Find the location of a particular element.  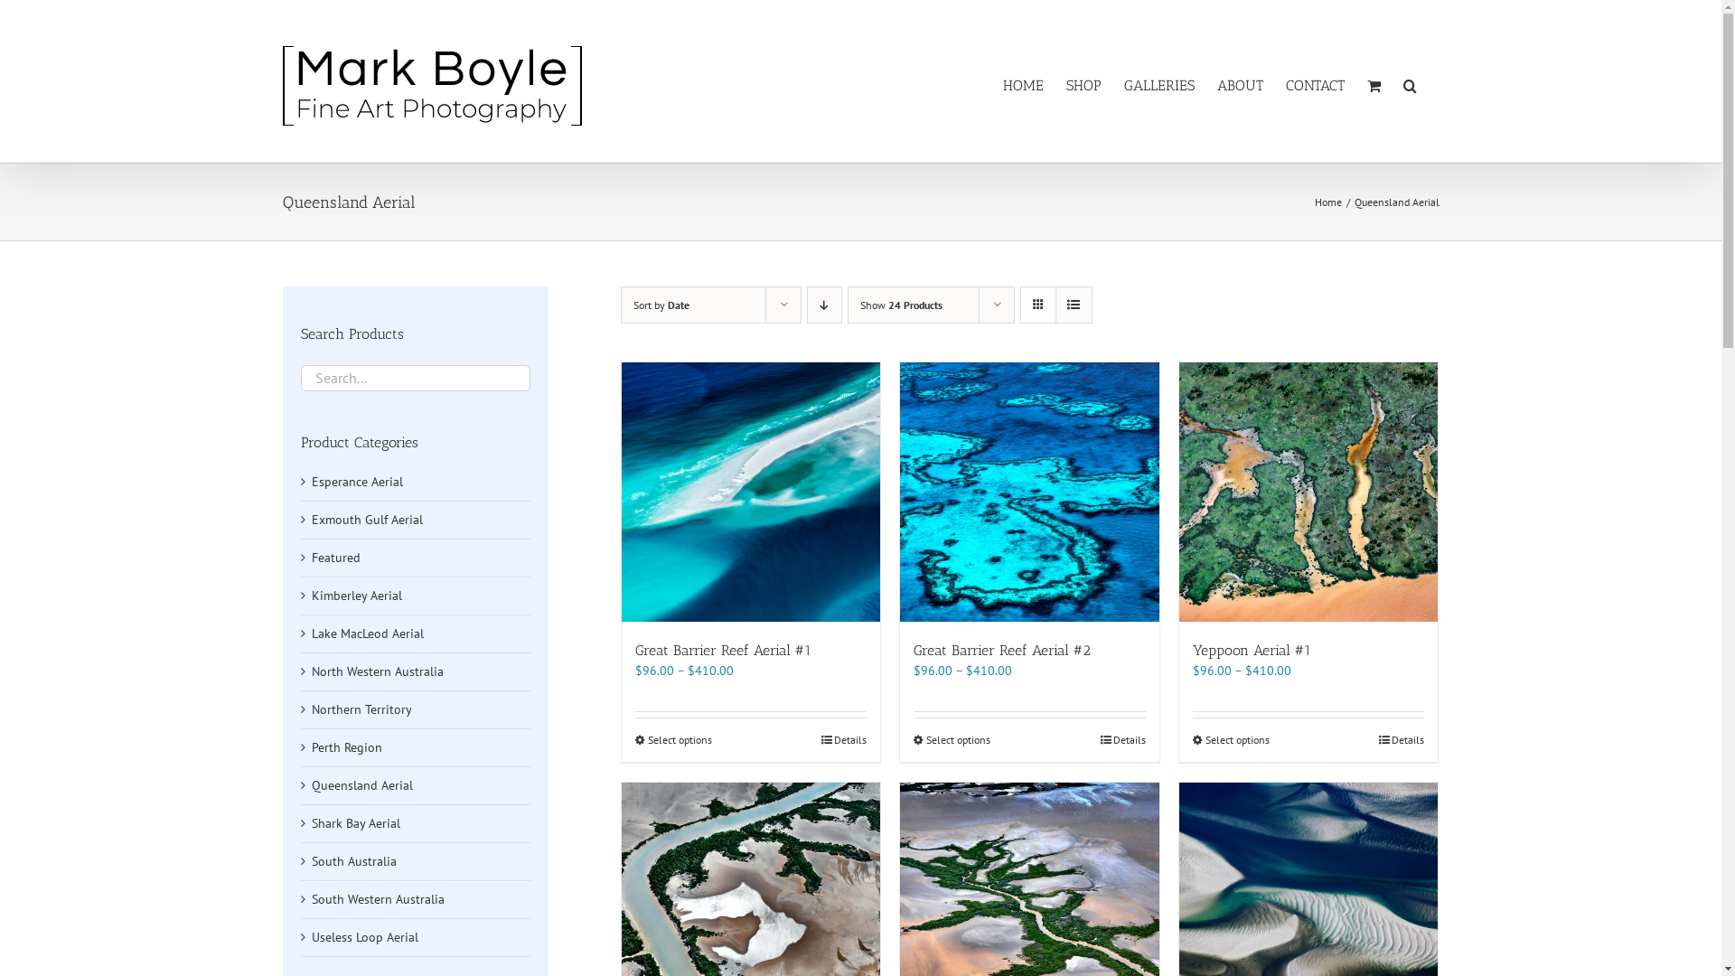

Show 24 Products is located at coordinates (902, 305).